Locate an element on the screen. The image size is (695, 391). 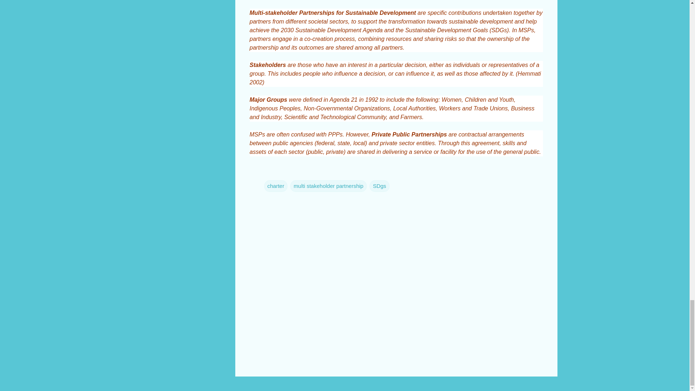
SDgs is located at coordinates (379, 186).